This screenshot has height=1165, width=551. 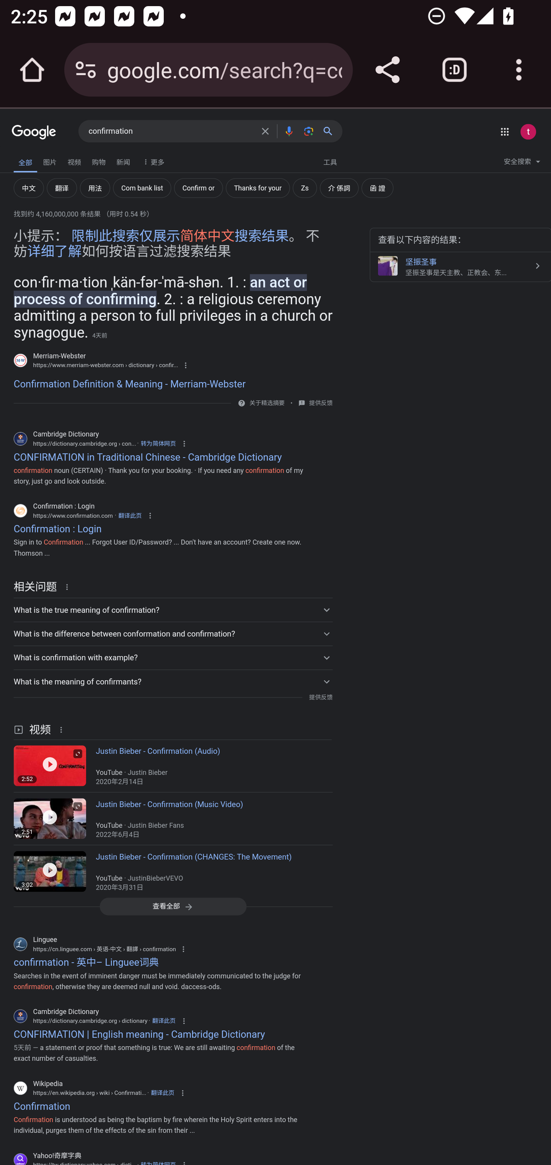 I want to click on Switch or close tabs, so click(x=455, y=70).